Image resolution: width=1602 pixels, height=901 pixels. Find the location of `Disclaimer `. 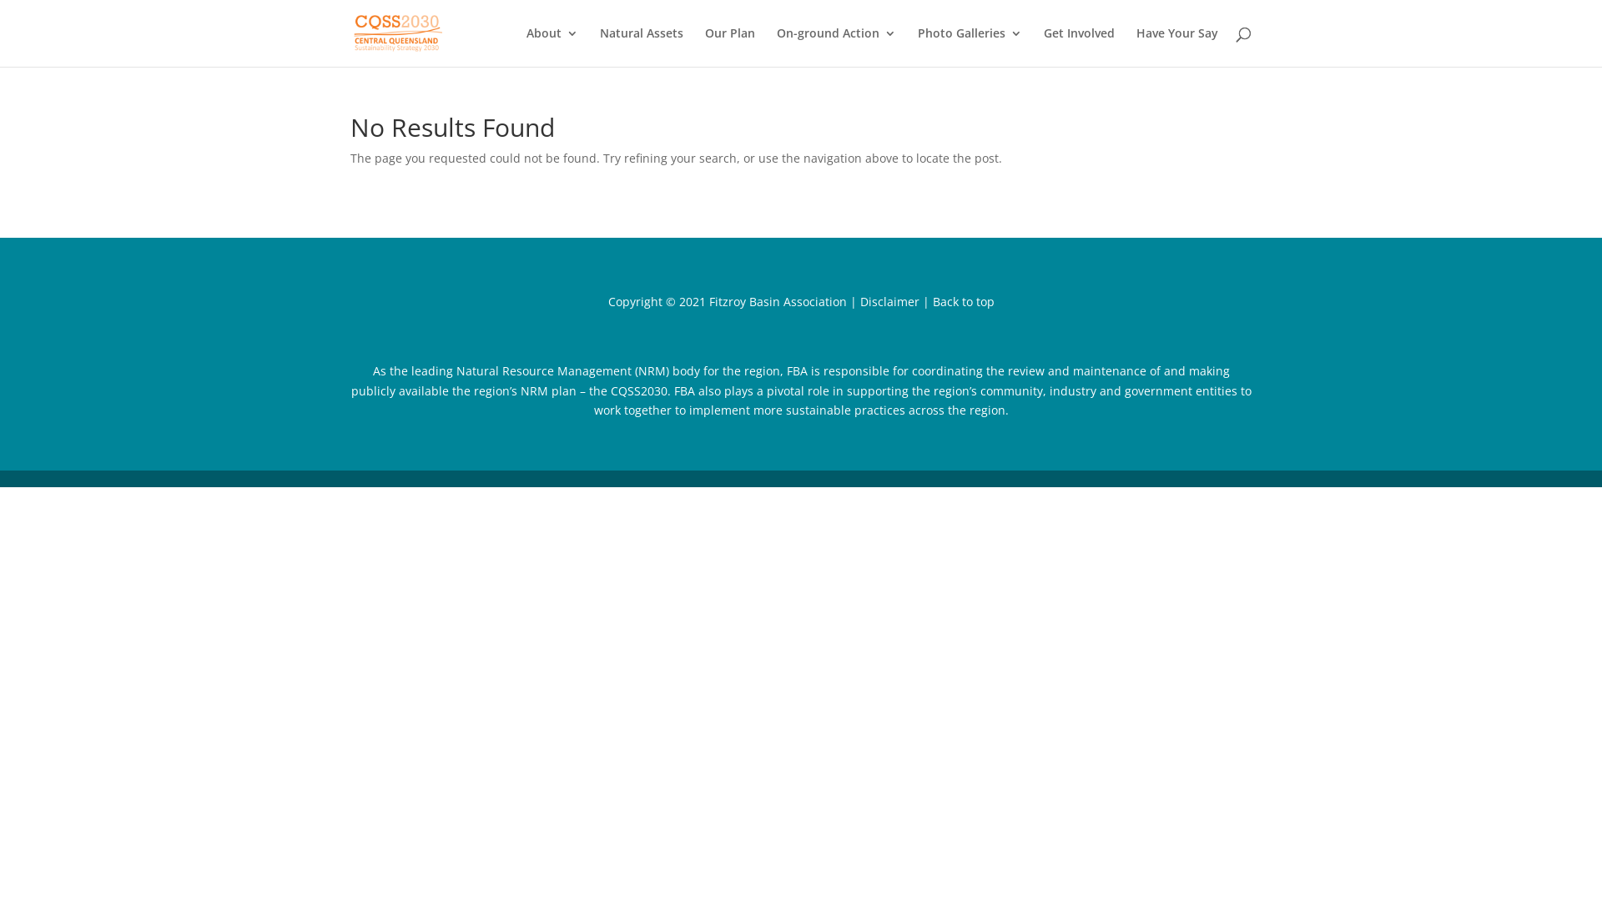

Disclaimer  is located at coordinates (891, 302).